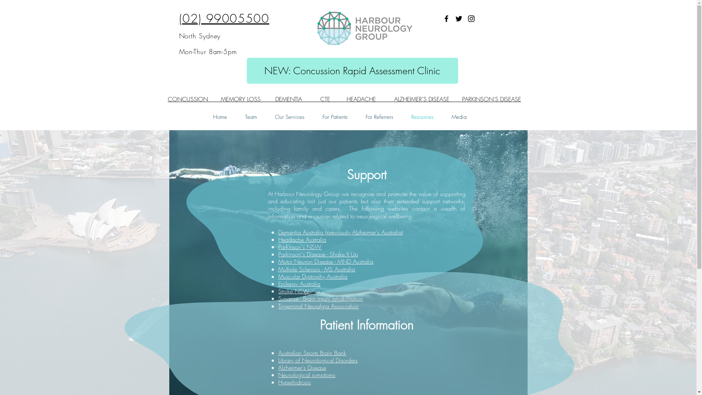  What do you see at coordinates (302, 368) in the screenshot?
I see `Alzheimer's Disease` at bounding box center [302, 368].